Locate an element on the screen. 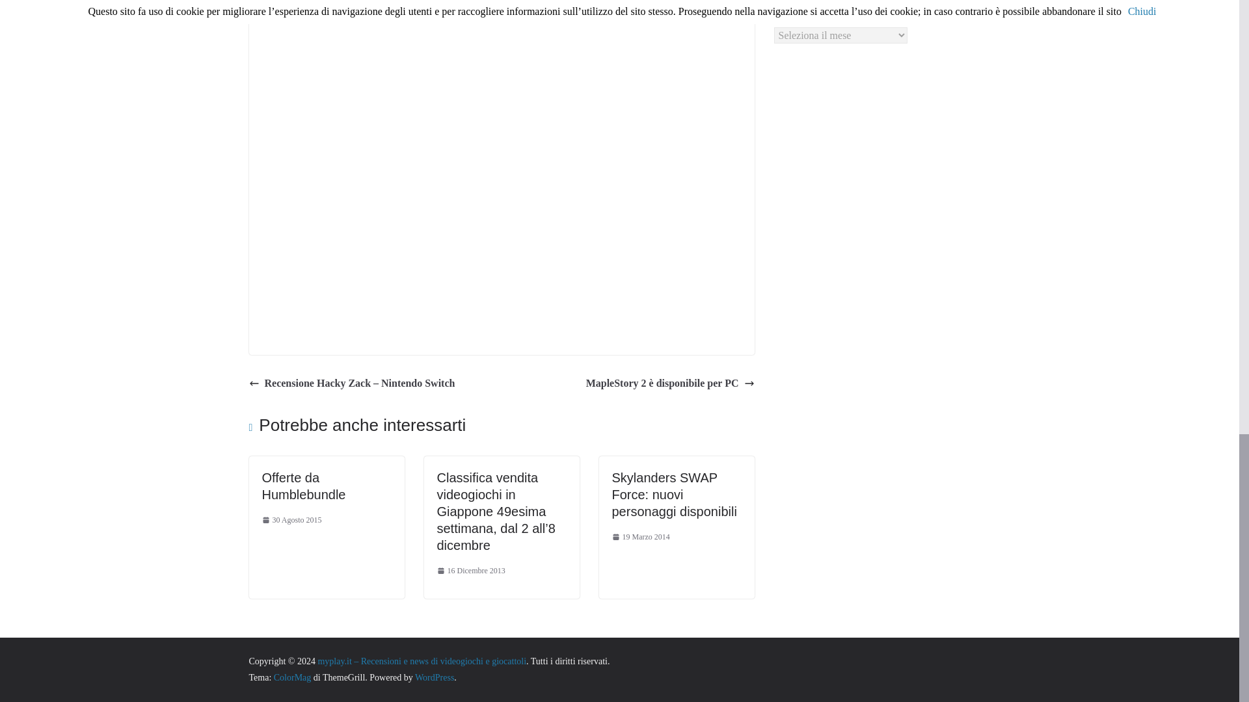 The image size is (1249, 702). Skylanders SWAP Force: nuovi personaggi disponibili is located at coordinates (674, 494).